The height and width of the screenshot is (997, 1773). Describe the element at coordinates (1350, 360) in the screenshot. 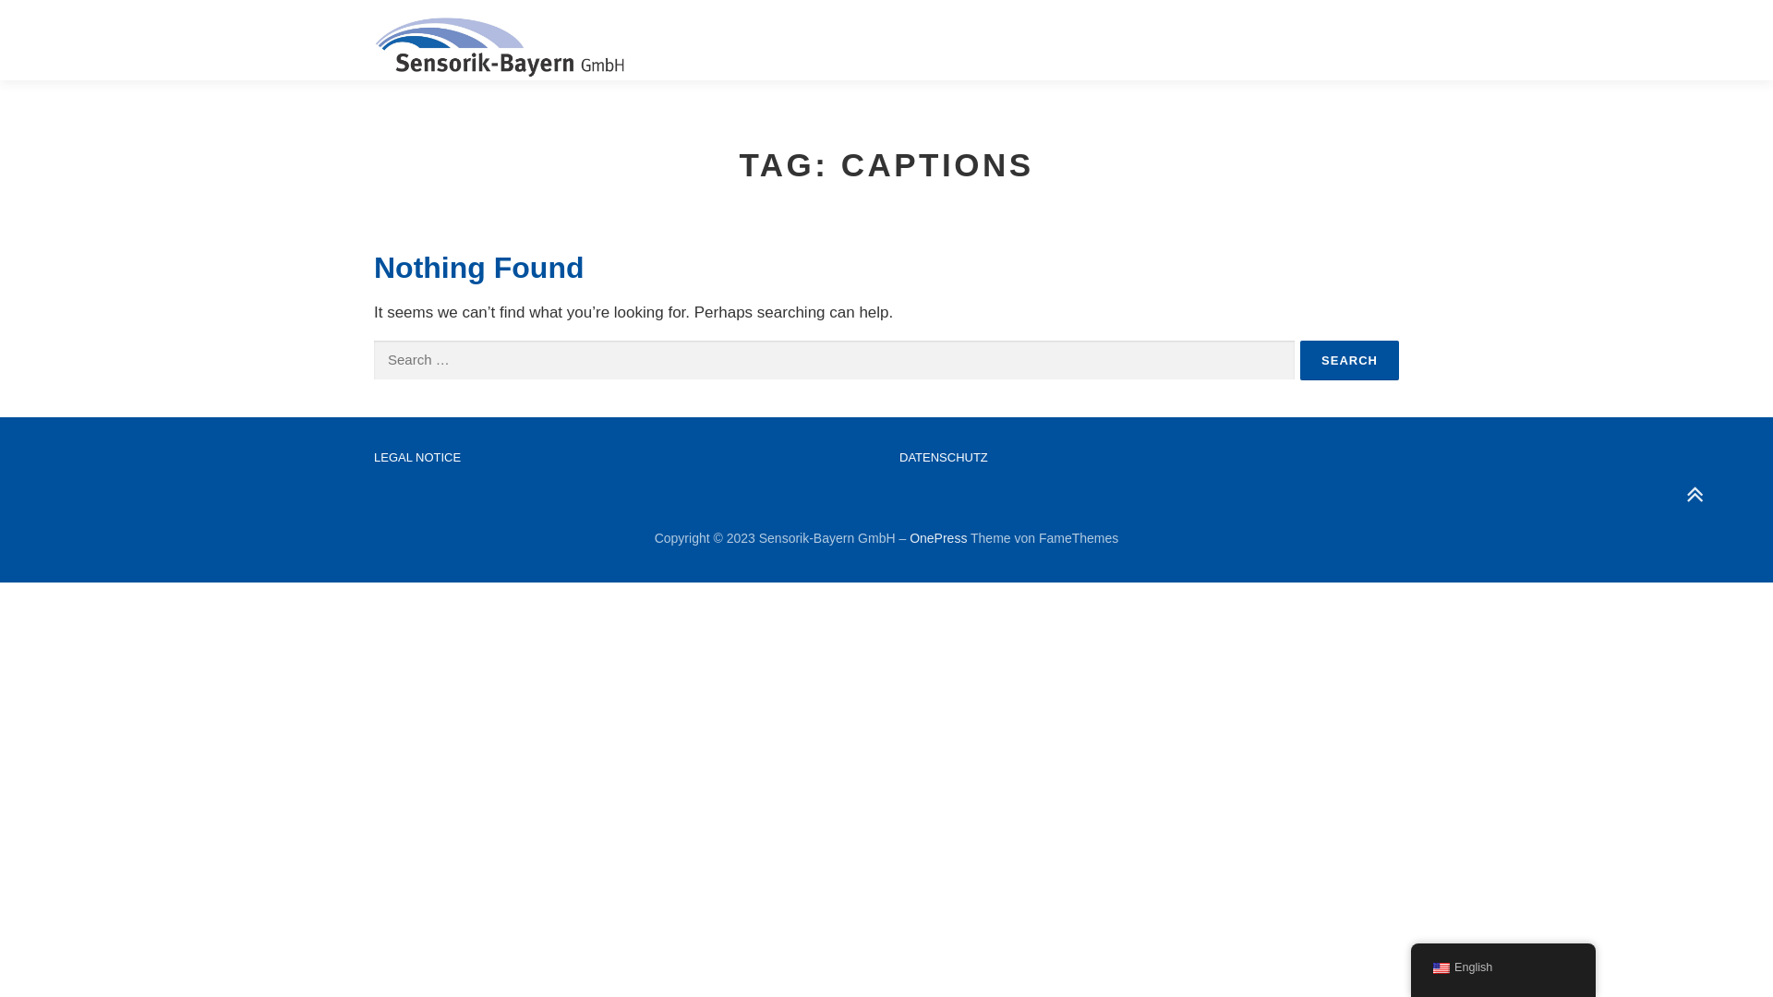

I see `Search` at that location.